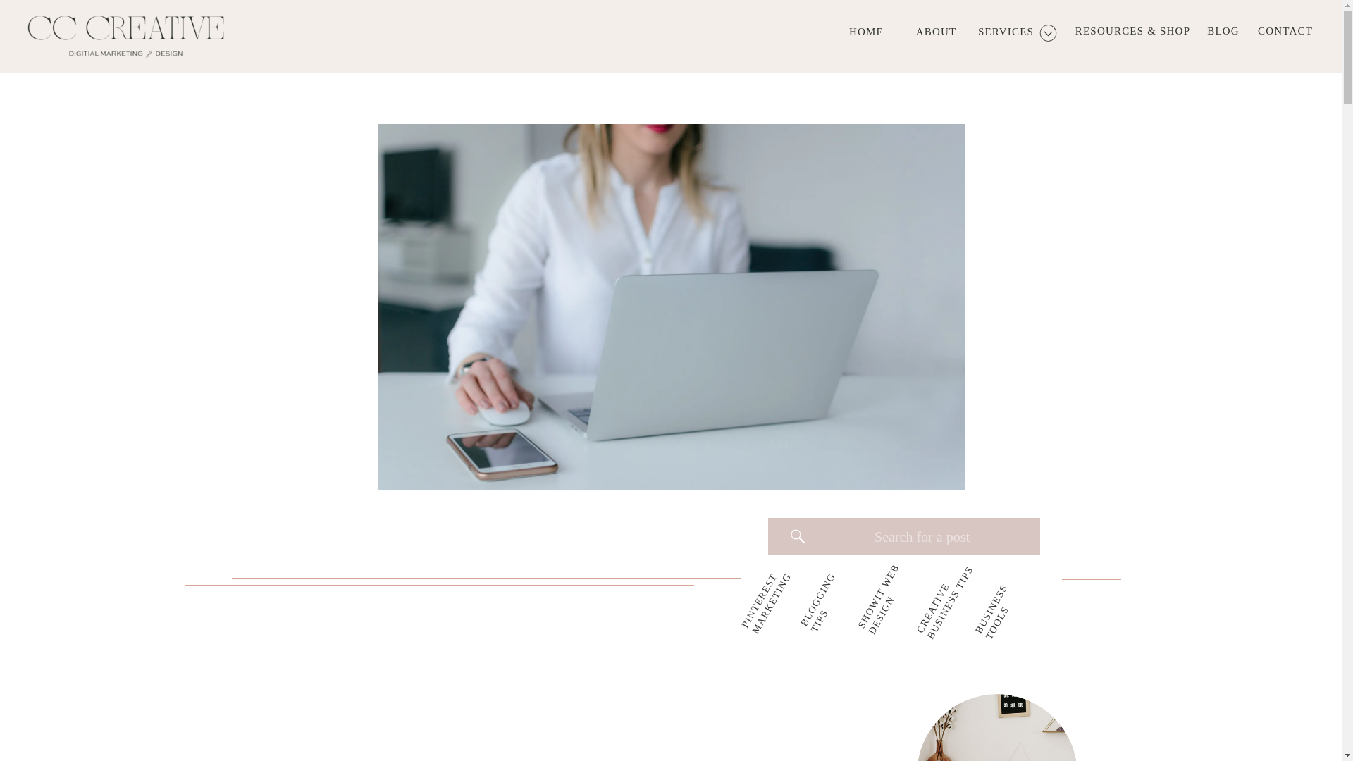 The width and height of the screenshot is (1353, 761). I want to click on HOME, so click(866, 35).